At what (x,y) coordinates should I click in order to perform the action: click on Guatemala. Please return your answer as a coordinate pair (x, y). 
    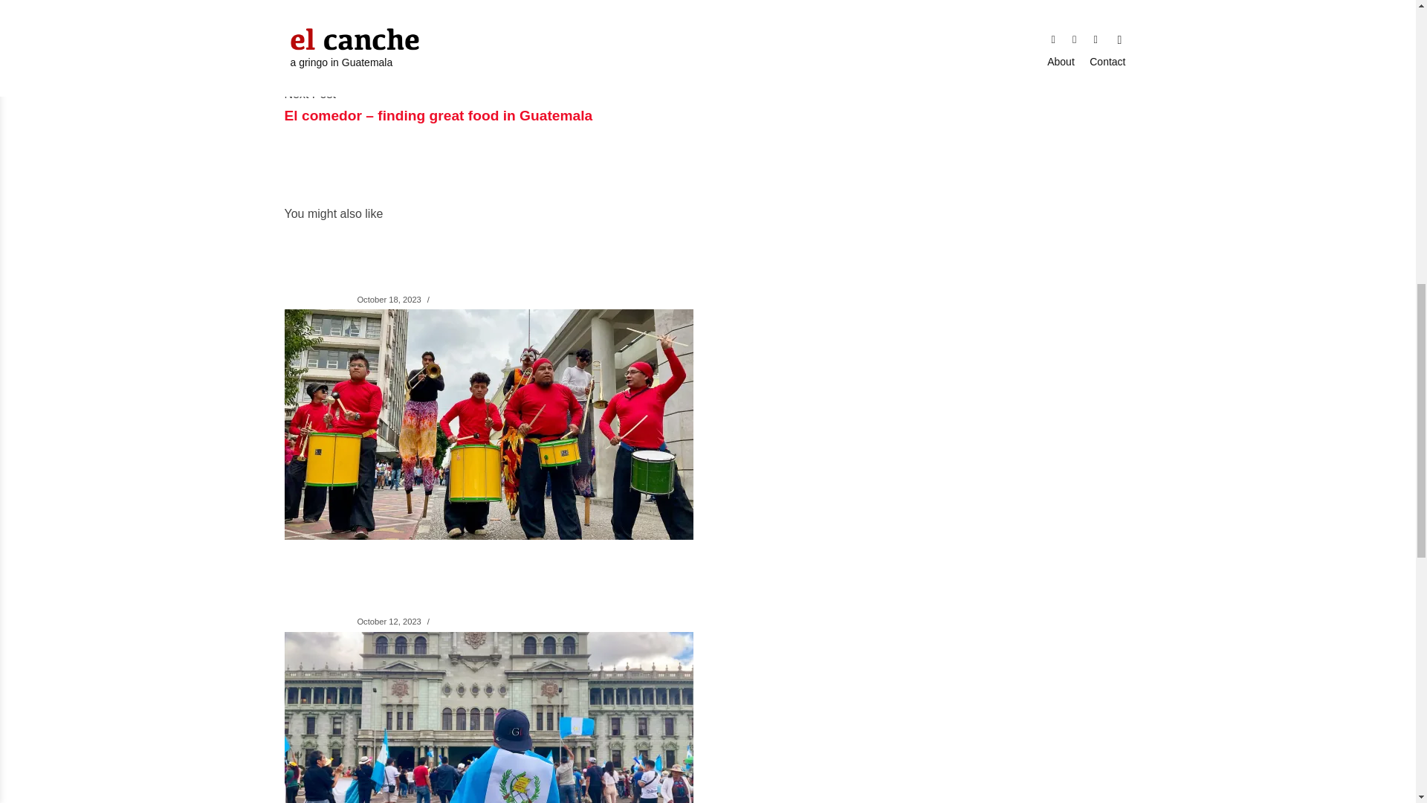
    Looking at the image, I should click on (315, 299).